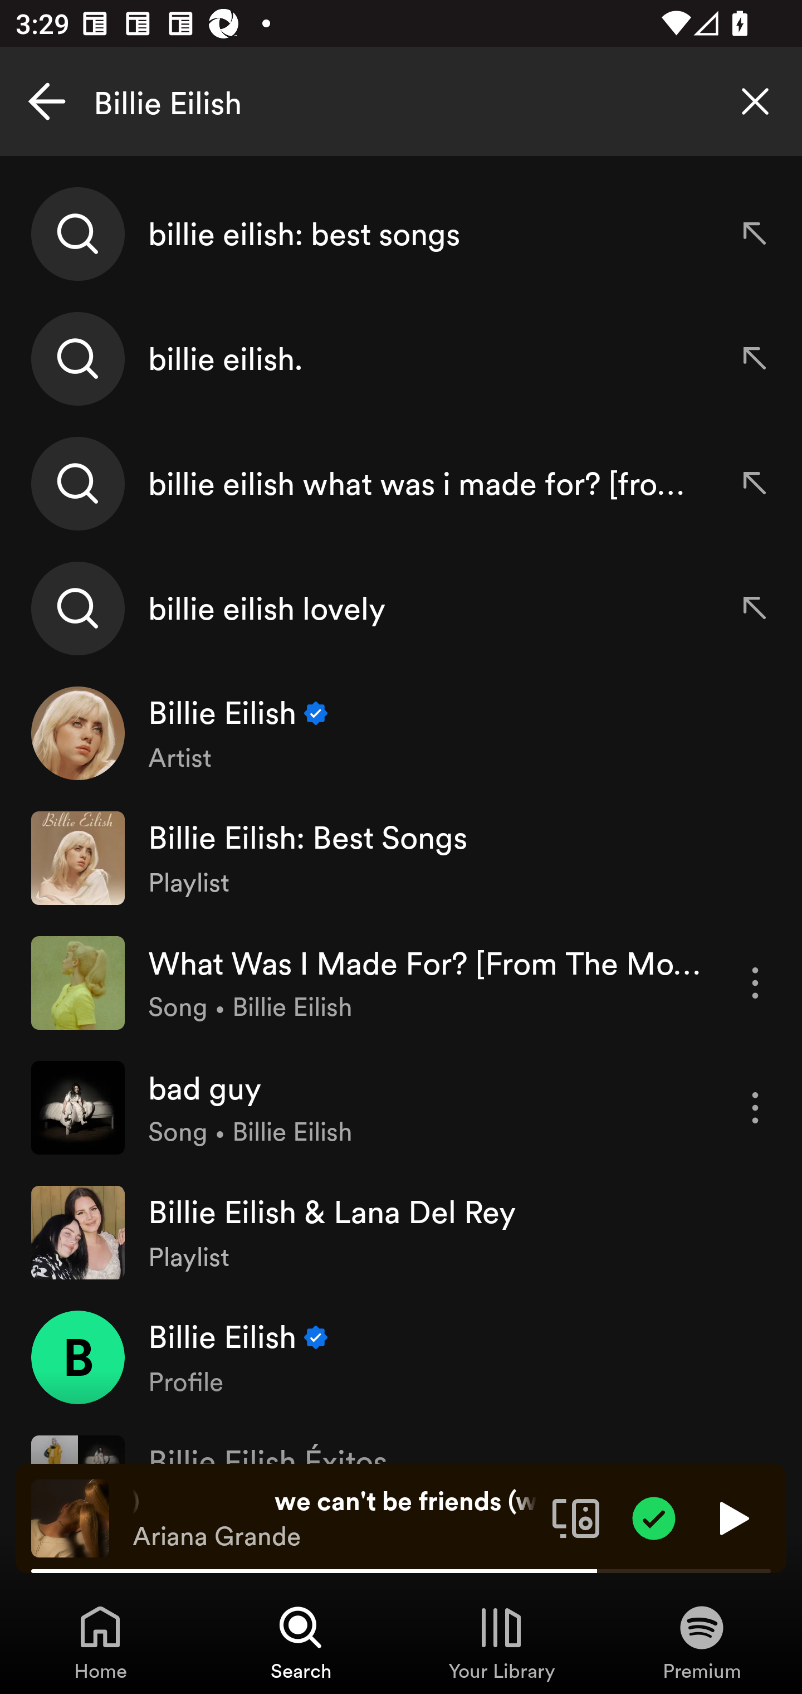  Describe the element at coordinates (401, 733) in the screenshot. I see `Billie Eilish Verified Artist` at that location.